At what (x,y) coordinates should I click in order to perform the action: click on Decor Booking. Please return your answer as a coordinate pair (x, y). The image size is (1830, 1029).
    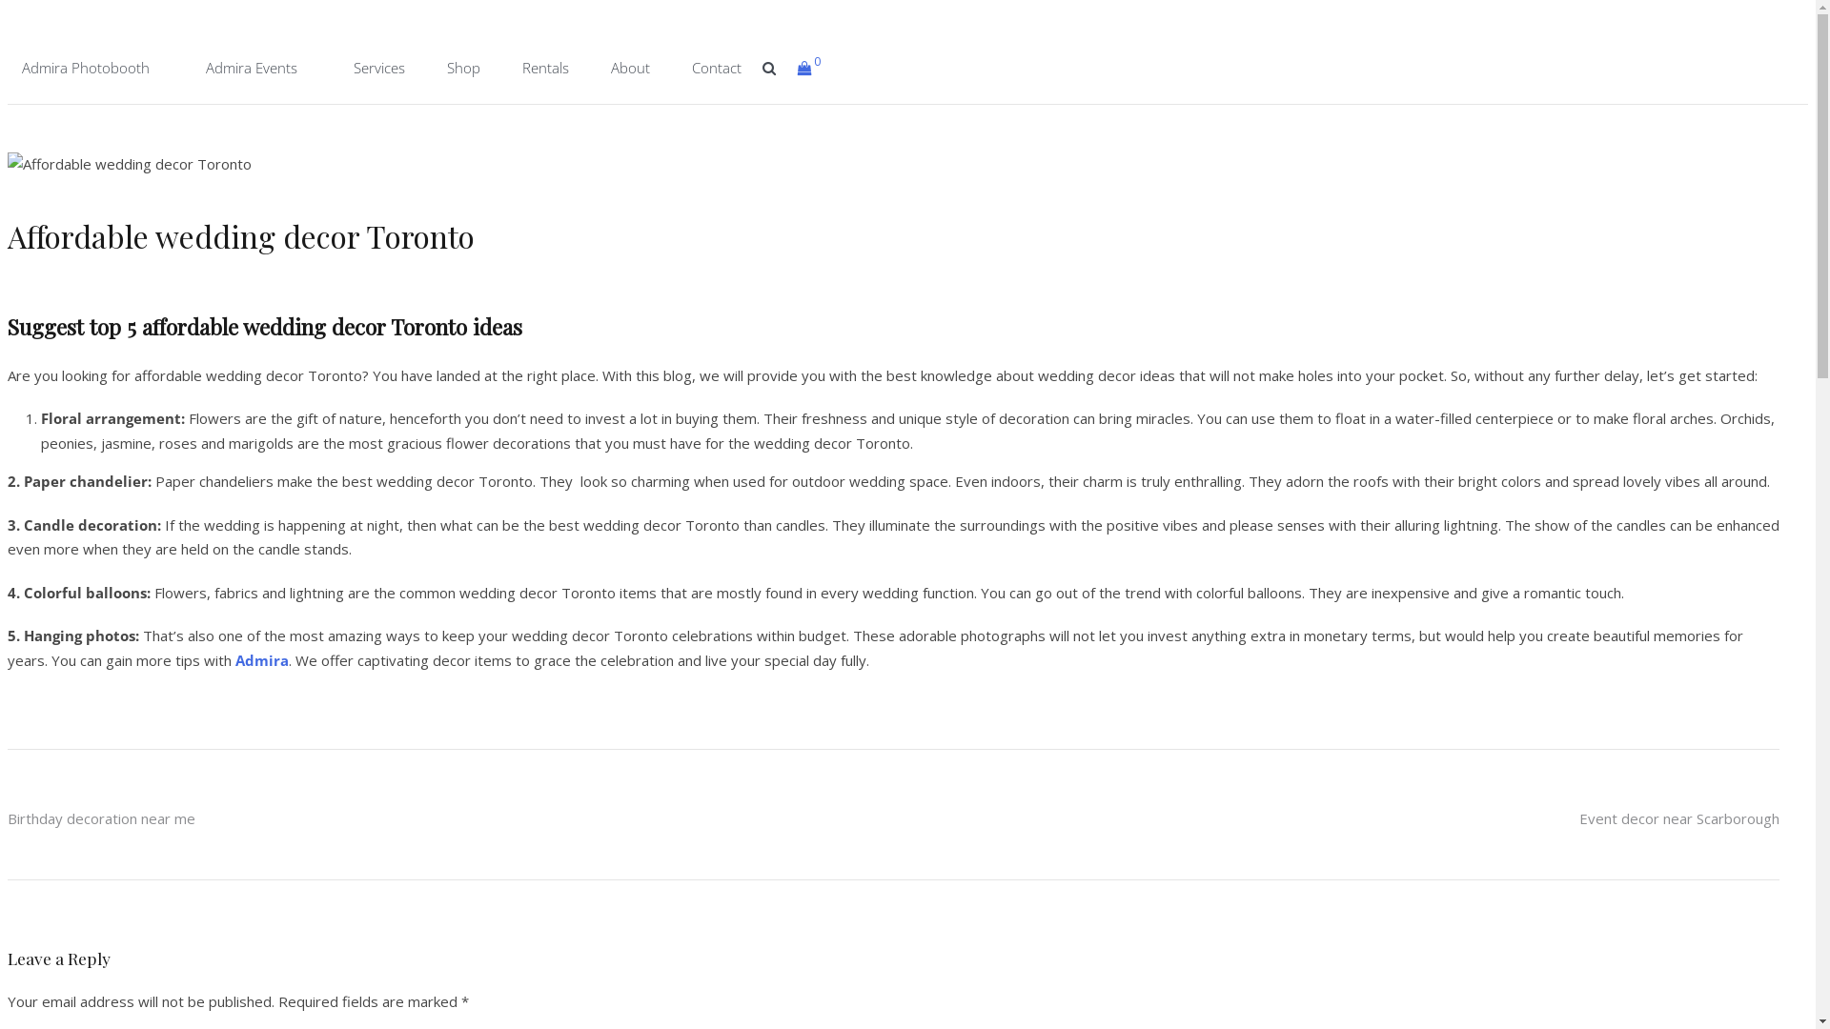
    Looking at the image, I should click on (312, 357).